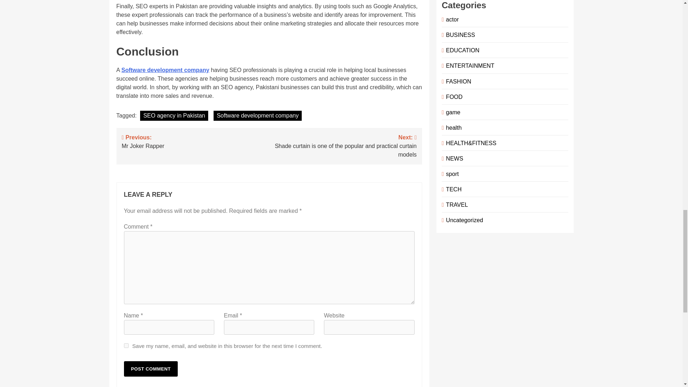  What do you see at coordinates (126, 345) in the screenshot?
I see `yes` at bounding box center [126, 345].